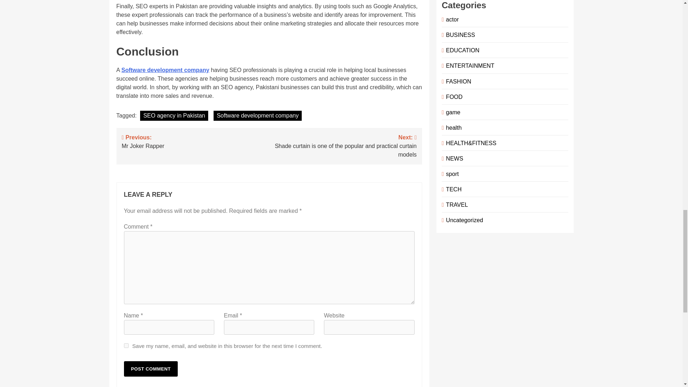  What do you see at coordinates (126, 345) in the screenshot?
I see `yes` at bounding box center [126, 345].